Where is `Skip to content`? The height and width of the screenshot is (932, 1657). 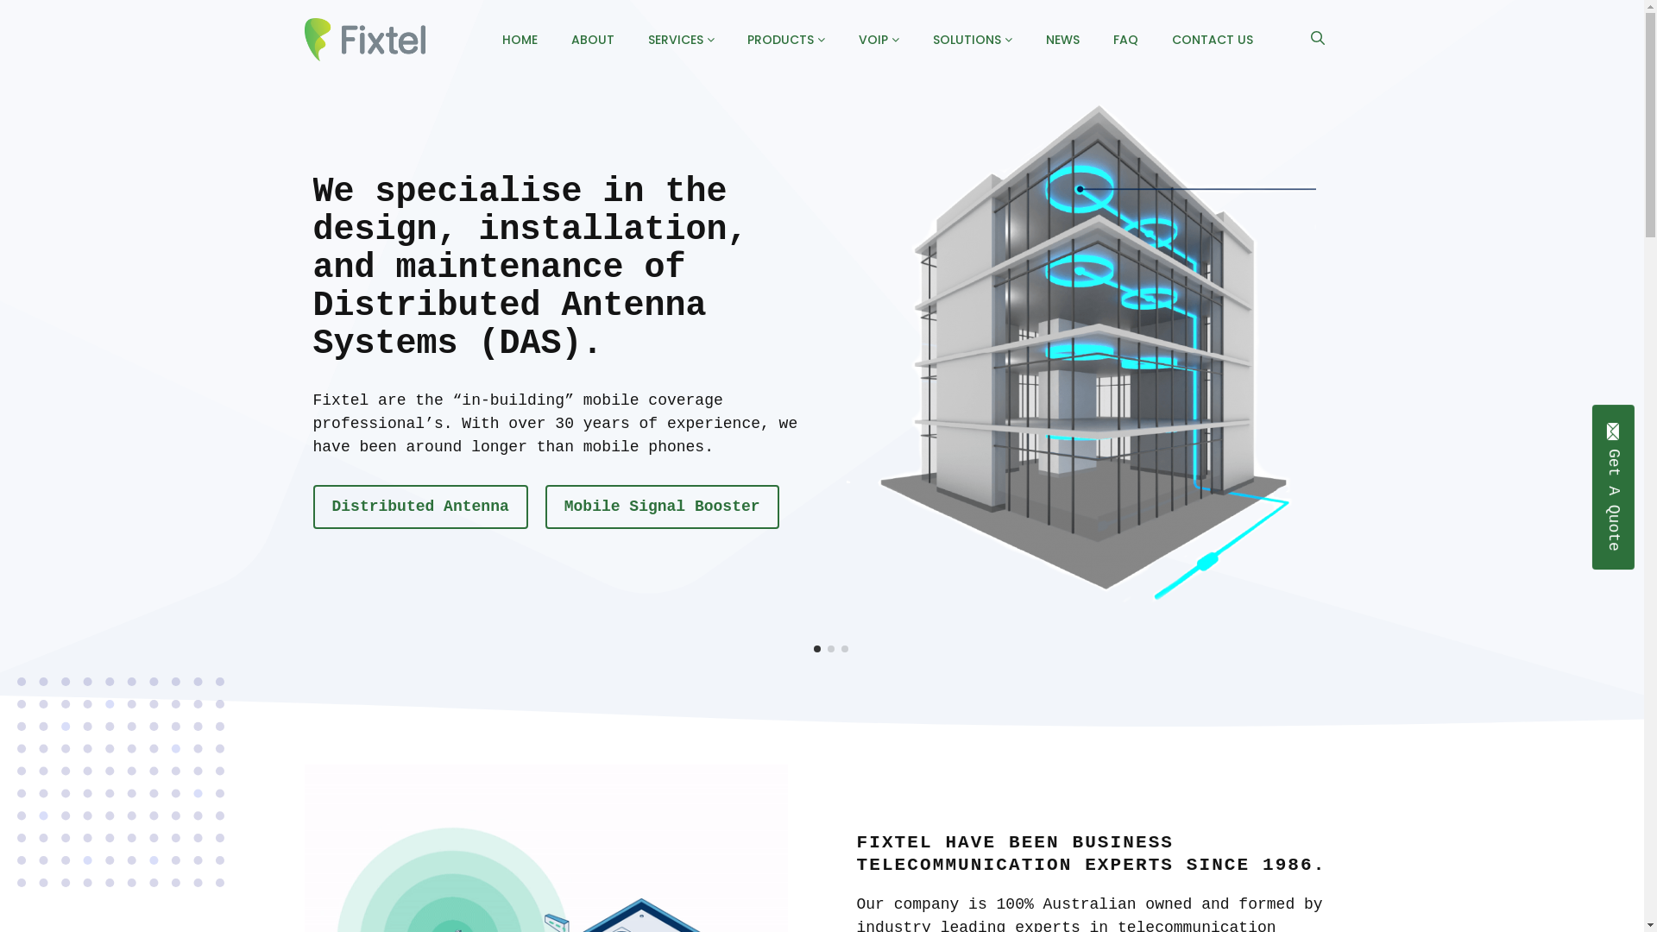 Skip to content is located at coordinates (16, 16).